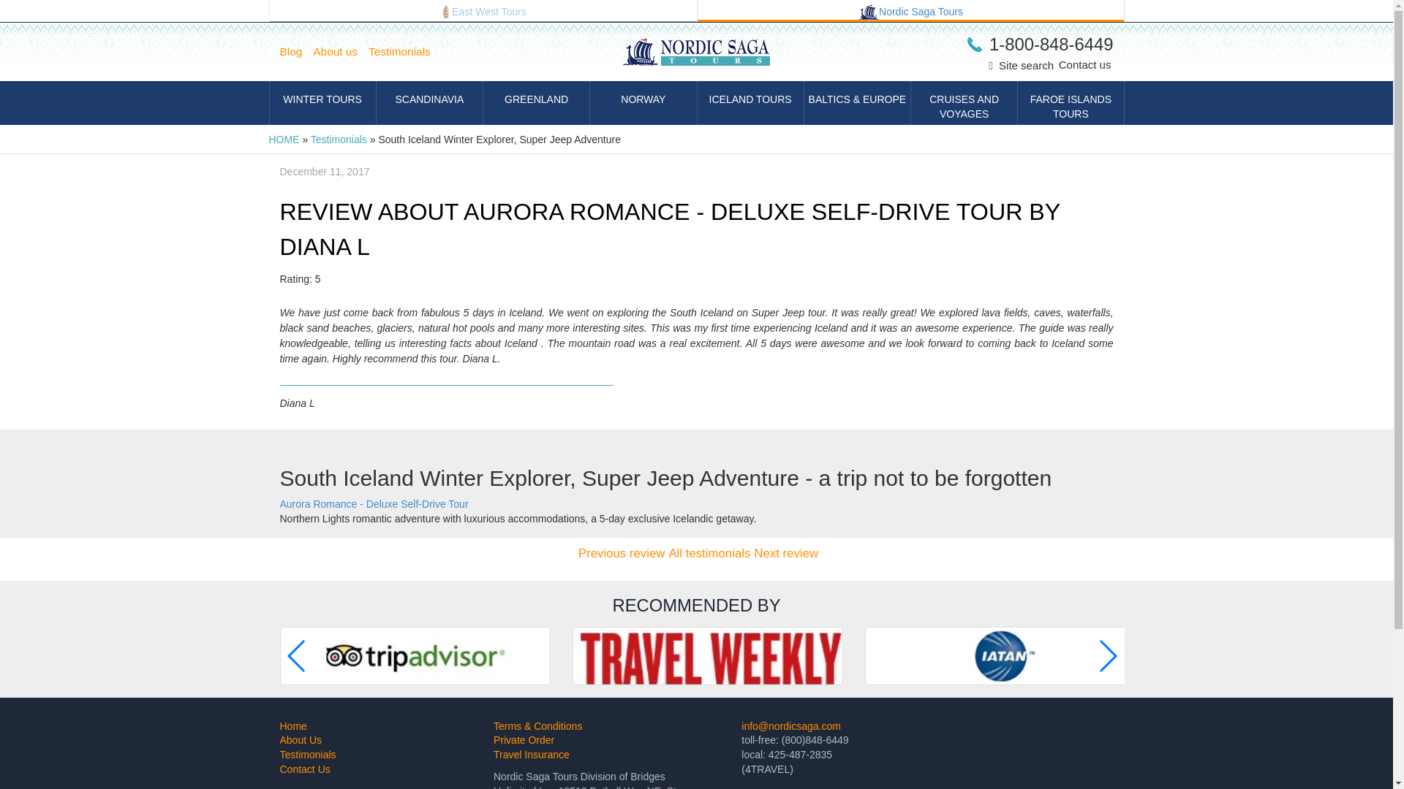 The width and height of the screenshot is (1404, 789). Describe the element at coordinates (911, 11) in the screenshot. I see `NORDICSAGA.COM` at that location.